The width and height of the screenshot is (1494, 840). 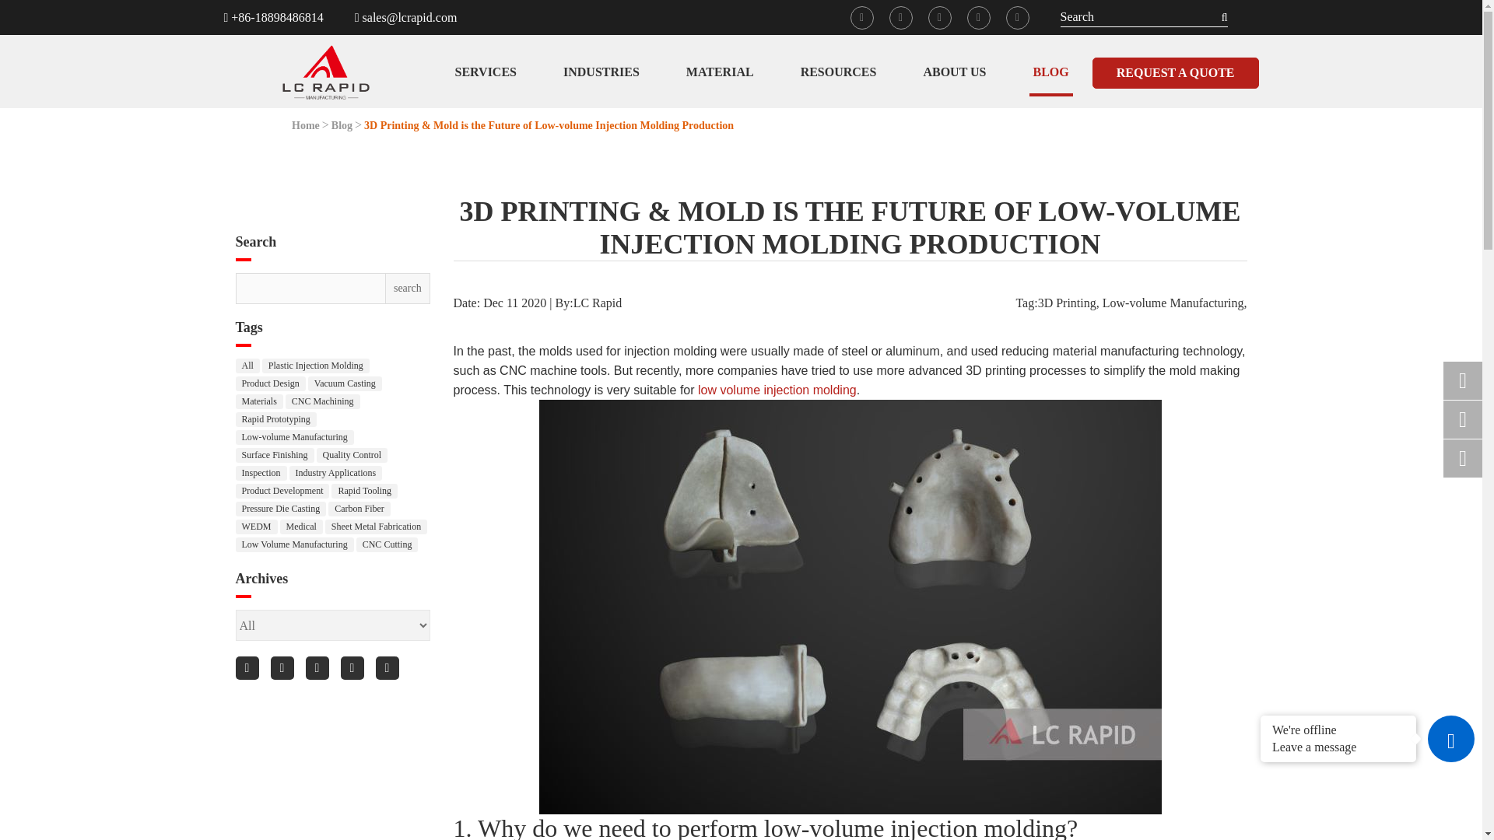 What do you see at coordinates (839, 72) in the screenshot?
I see `RESOURCES` at bounding box center [839, 72].